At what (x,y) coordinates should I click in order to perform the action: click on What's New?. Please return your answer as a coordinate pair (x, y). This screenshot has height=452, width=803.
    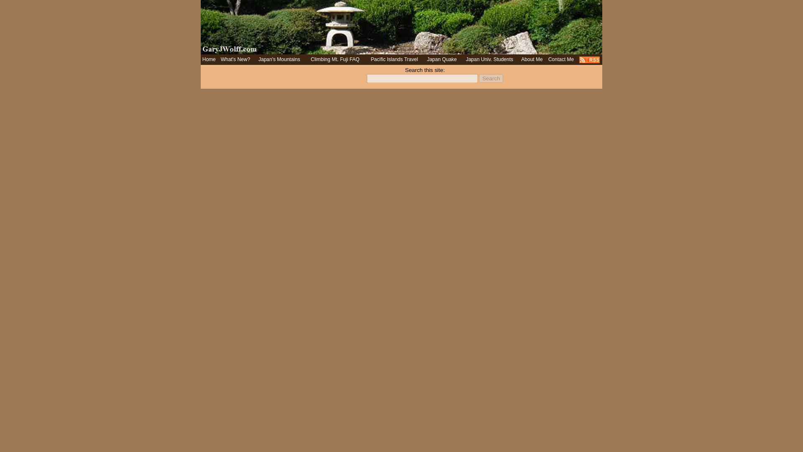
    Looking at the image, I should click on (235, 59).